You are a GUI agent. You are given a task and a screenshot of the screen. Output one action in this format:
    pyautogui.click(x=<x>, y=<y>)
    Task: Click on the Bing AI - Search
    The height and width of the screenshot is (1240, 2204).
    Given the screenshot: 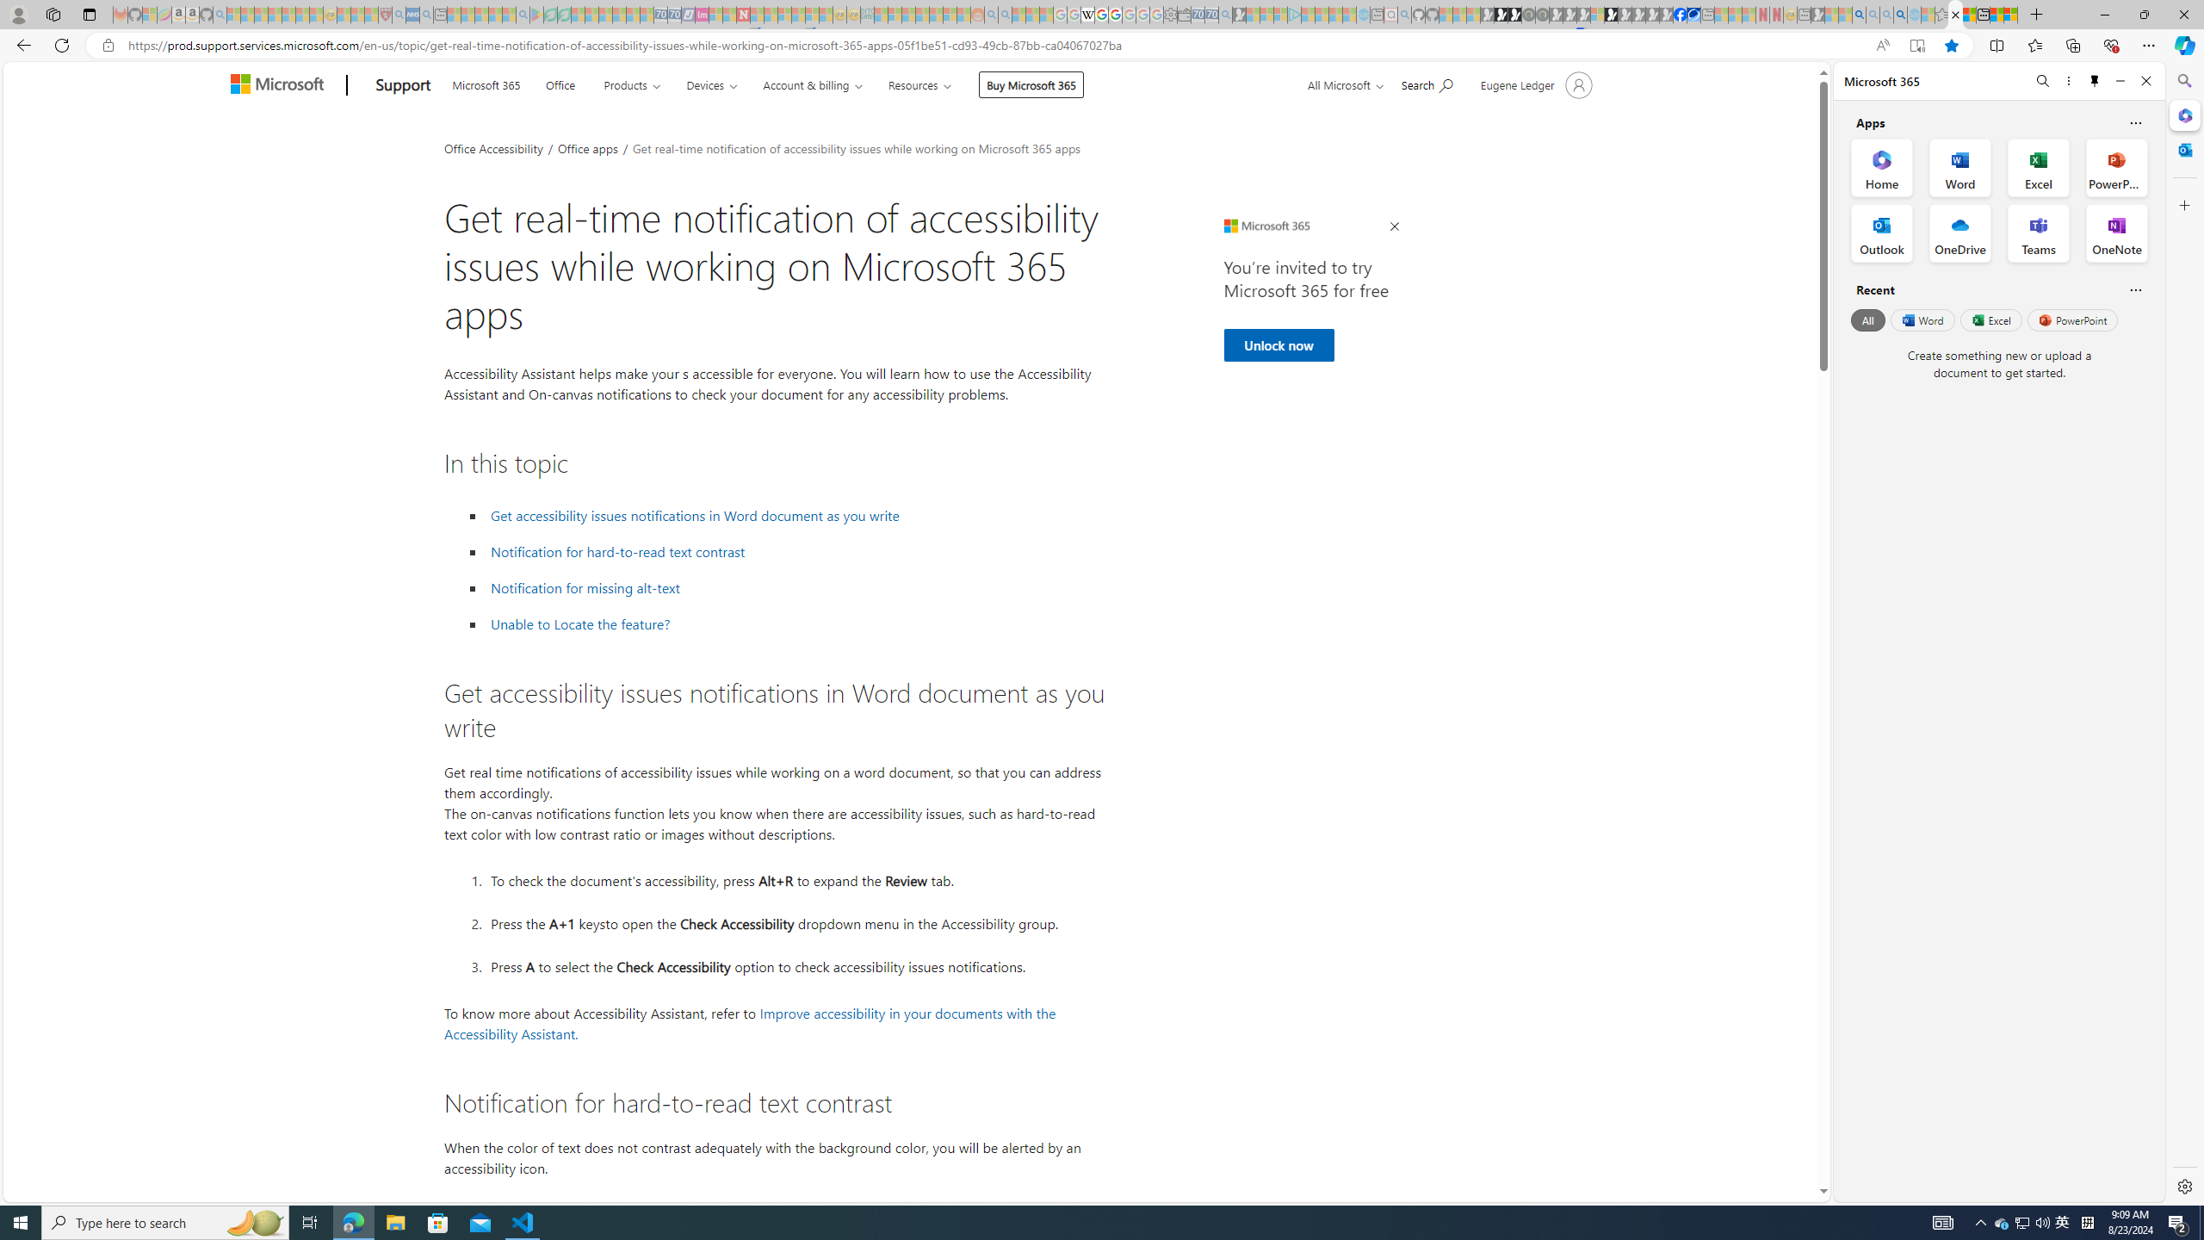 What is the action you would take?
    pyautogui.click(x=1859, y=15)
    